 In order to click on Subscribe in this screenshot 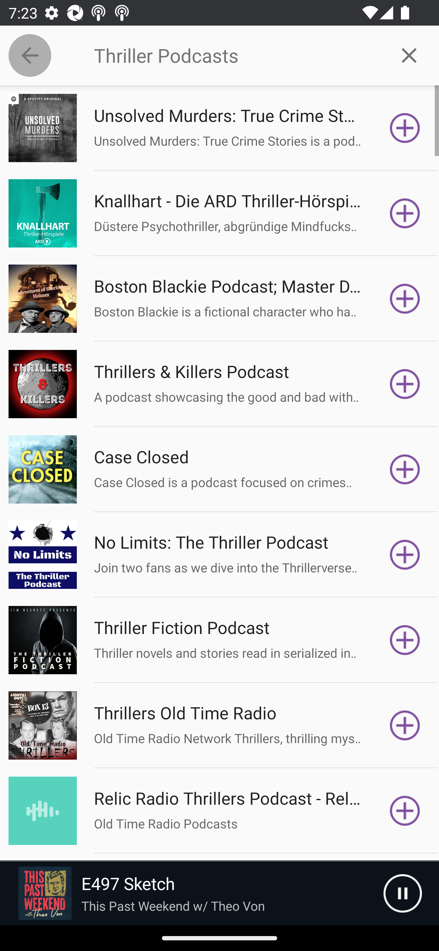, I will do `click(405, 640)`.